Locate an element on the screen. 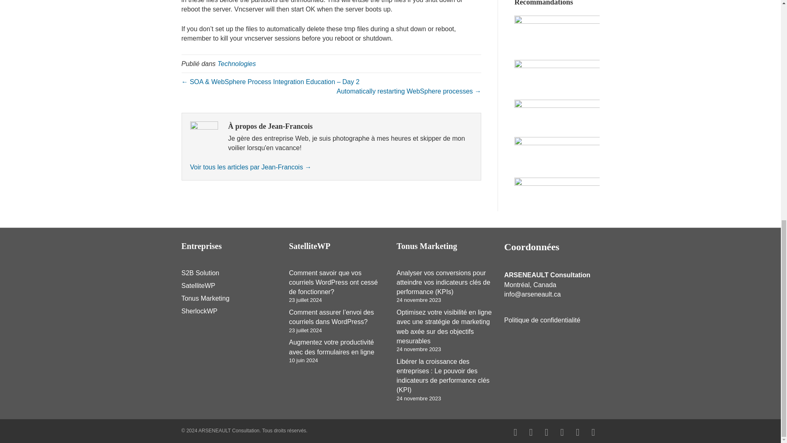  Tonus Marketing is located at coordinates (205, 298).